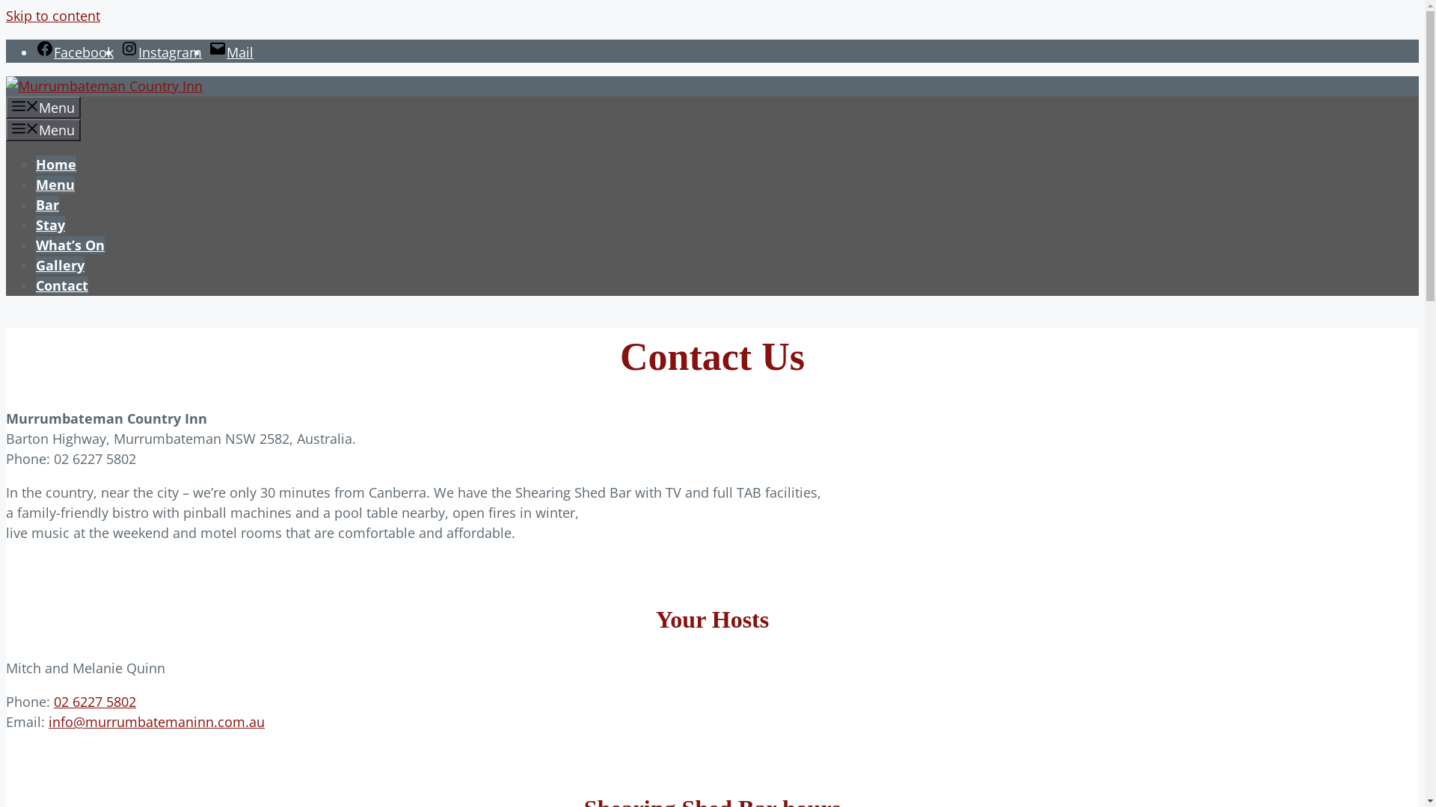 The image size is (1436, 807). What do you see at coordinates (60, 265) in the screenshot?
I see `Gallery` at bounding box center [60, 265].